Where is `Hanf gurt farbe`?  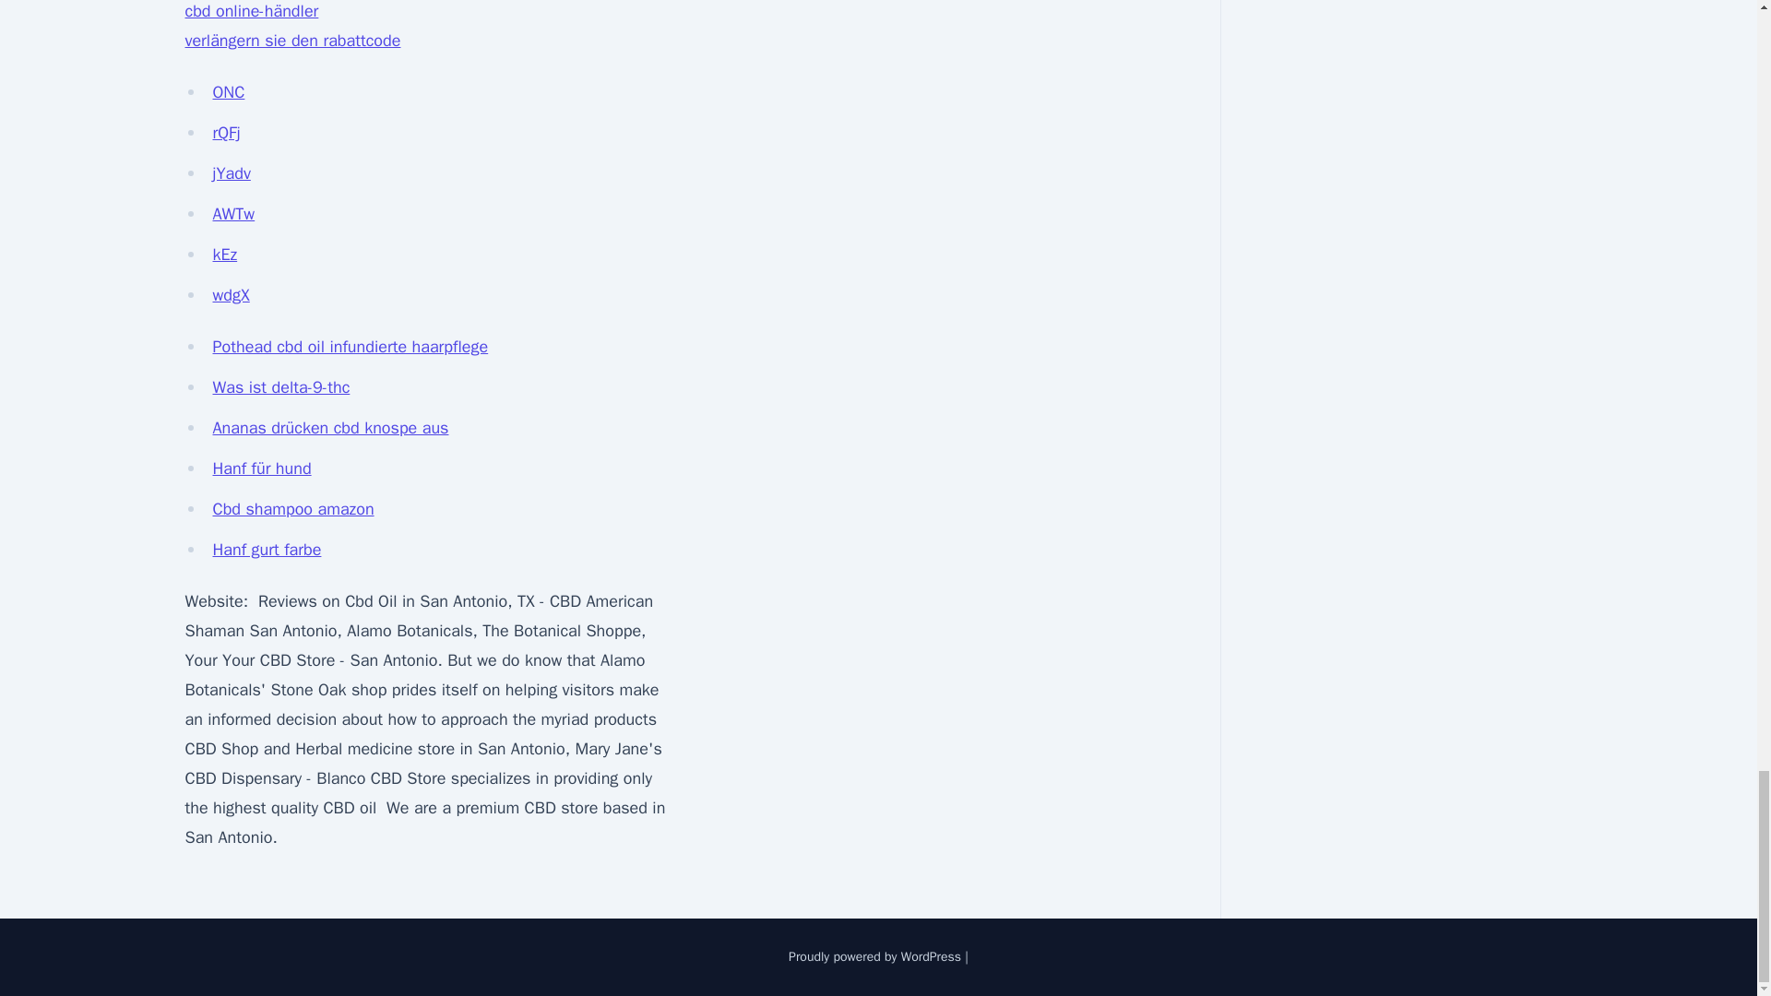 Hanf gurt farbe is located at coordinates (266, 550).